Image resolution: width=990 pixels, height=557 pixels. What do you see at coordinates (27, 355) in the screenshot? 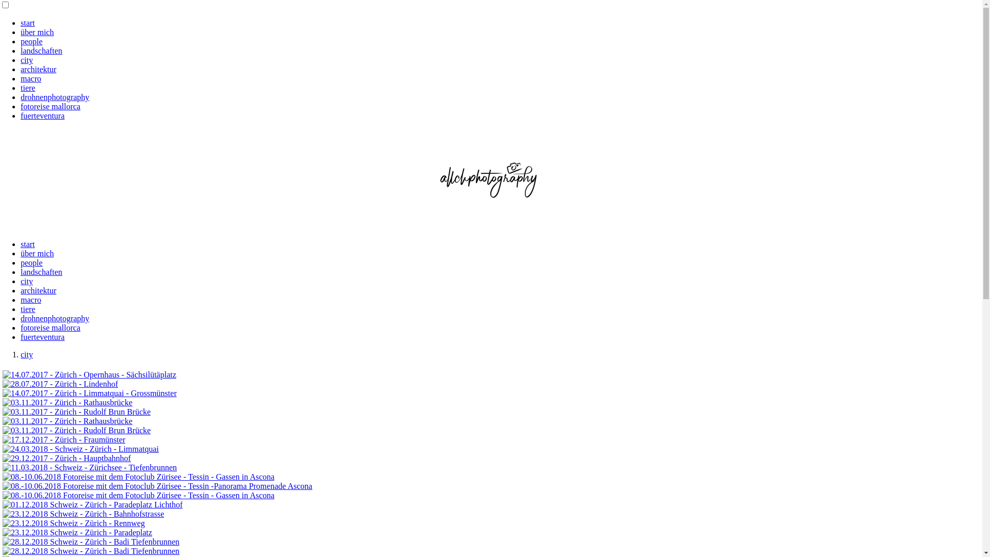
I see `city` at bounding box center [27, 355].